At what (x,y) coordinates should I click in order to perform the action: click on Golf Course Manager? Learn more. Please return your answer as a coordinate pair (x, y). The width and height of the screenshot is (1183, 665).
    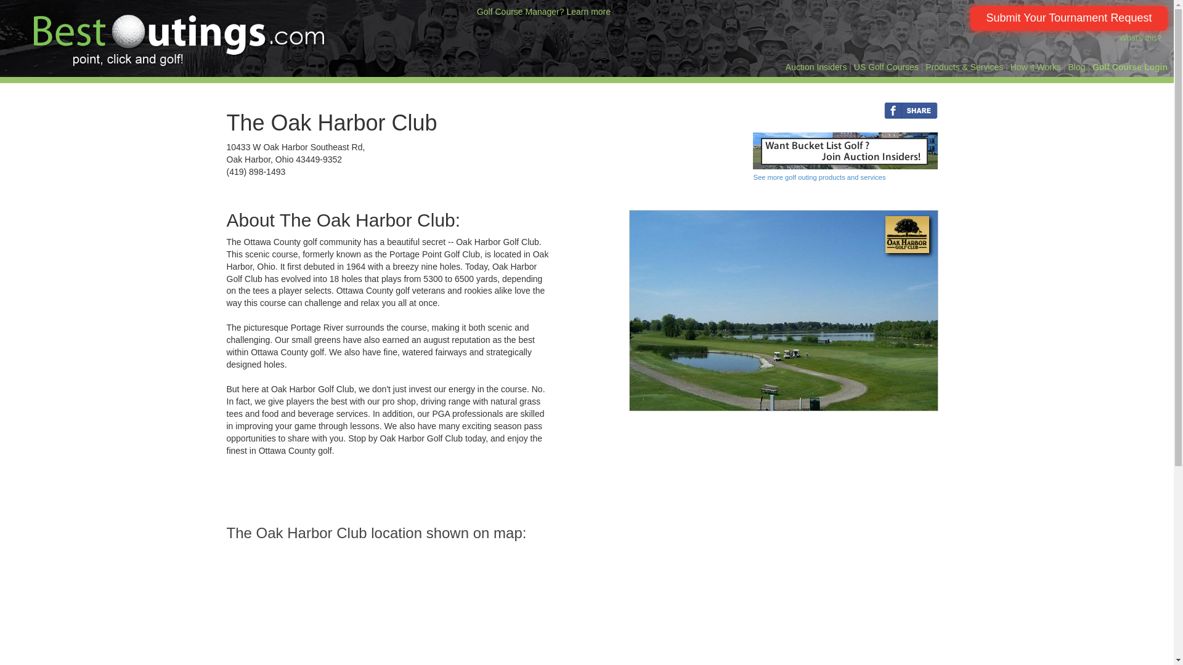
    Looking at the image, I should click on (543, 11).